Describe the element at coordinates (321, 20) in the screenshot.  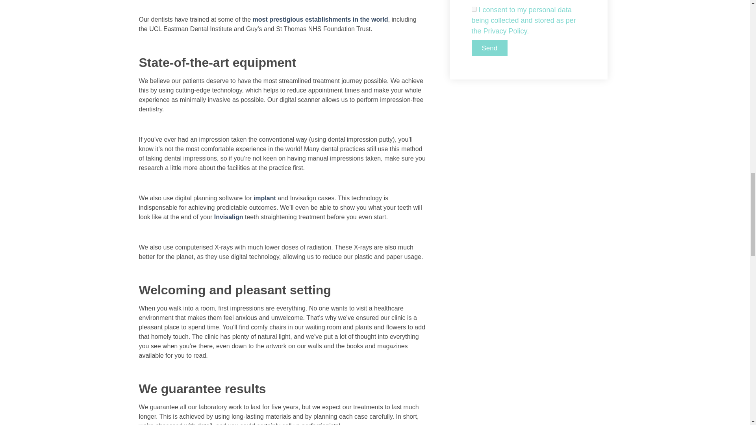
I see `most prestigious establishments in the world` at that location.